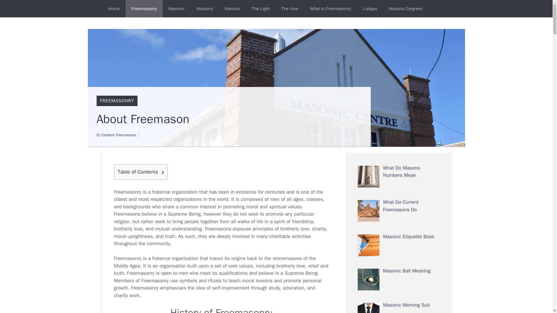 The height and width of the screenshot is (313, 557). I want to click on Masonry, so click(205, 9).